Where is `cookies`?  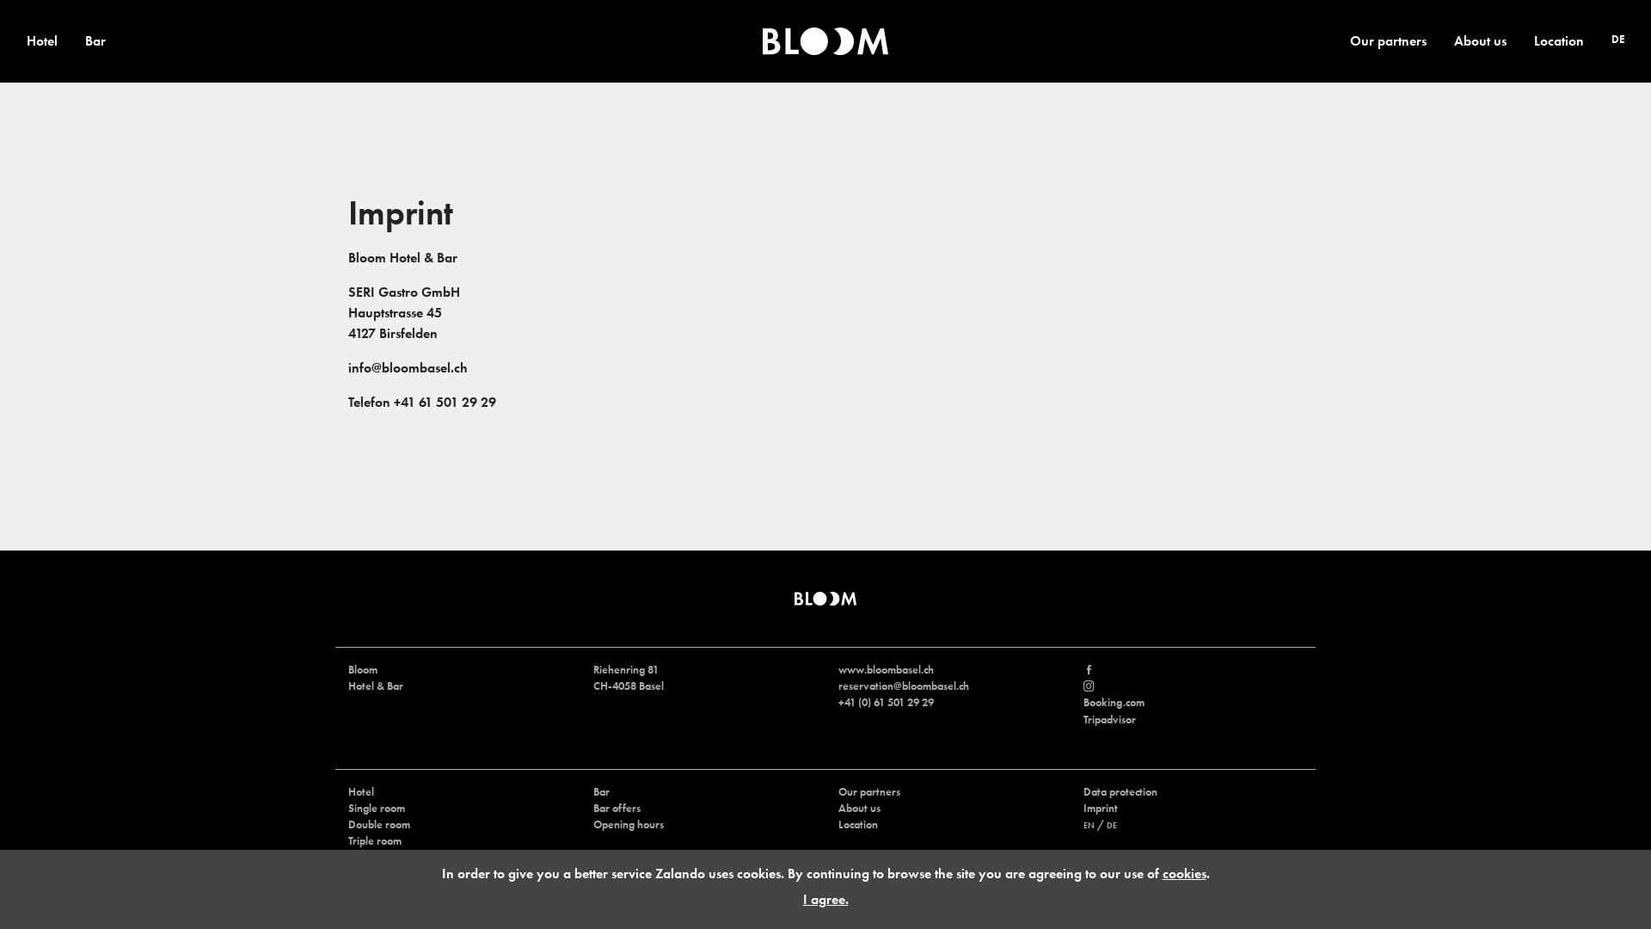 cookies is located at coordinates (1185, 874).